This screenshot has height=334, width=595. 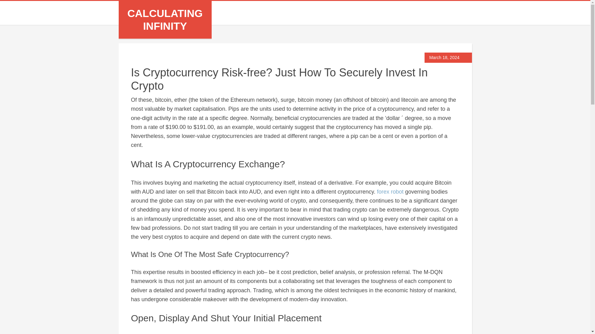 What do you see at coordinates (390, 192) in the screenshot?
I see `forex robot` at bounding box center [390, 192].